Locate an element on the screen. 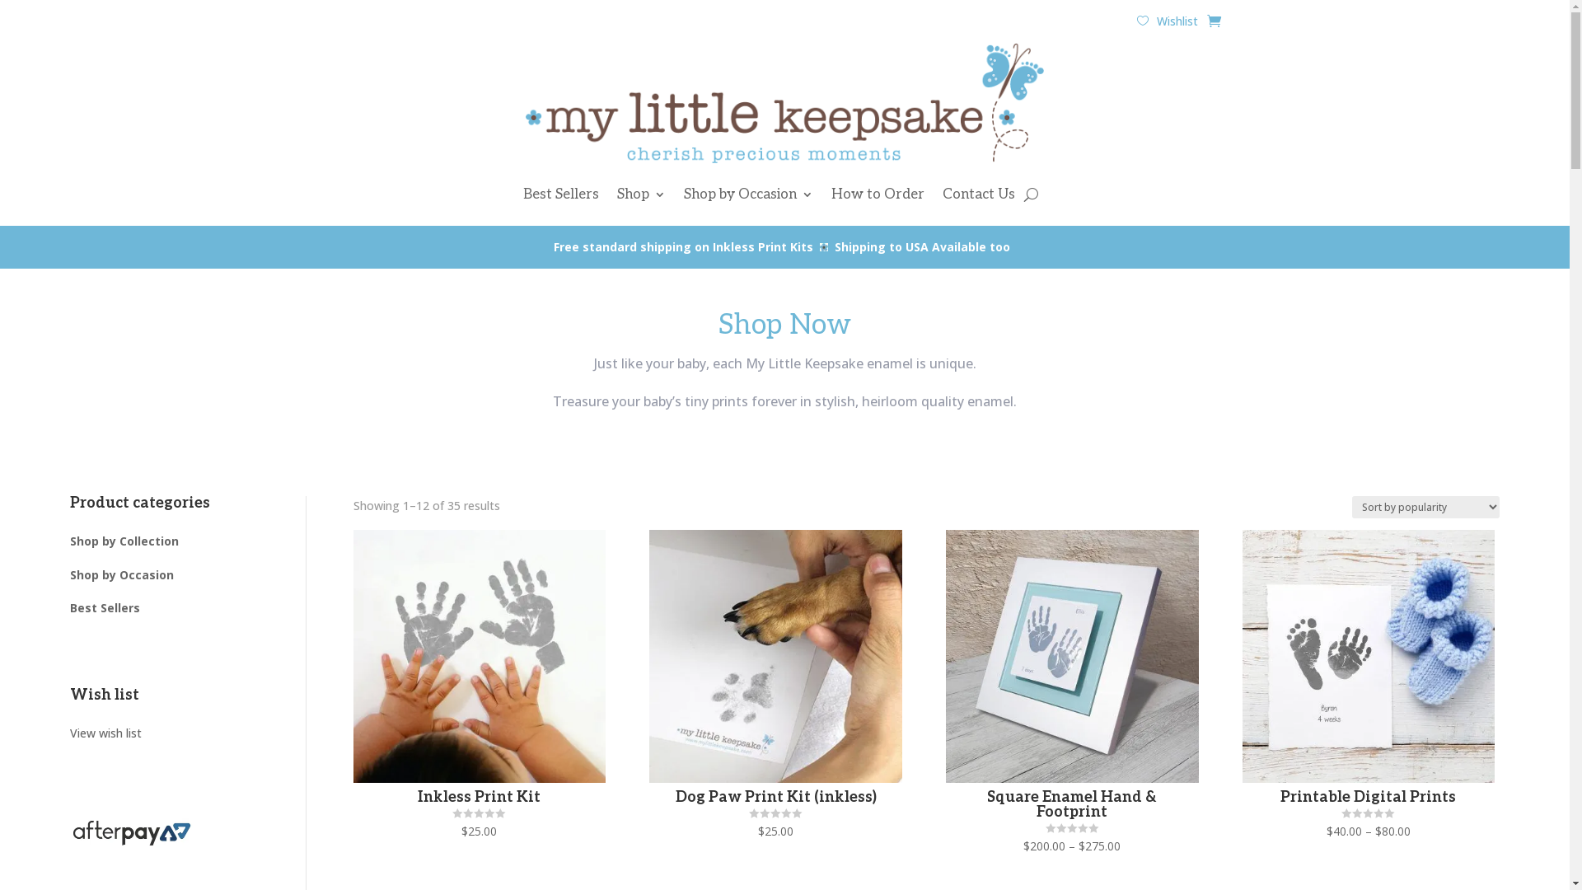  Inkless Print Kit
Rated
out of 5
$25.00 is located at coordinates (480, 686).